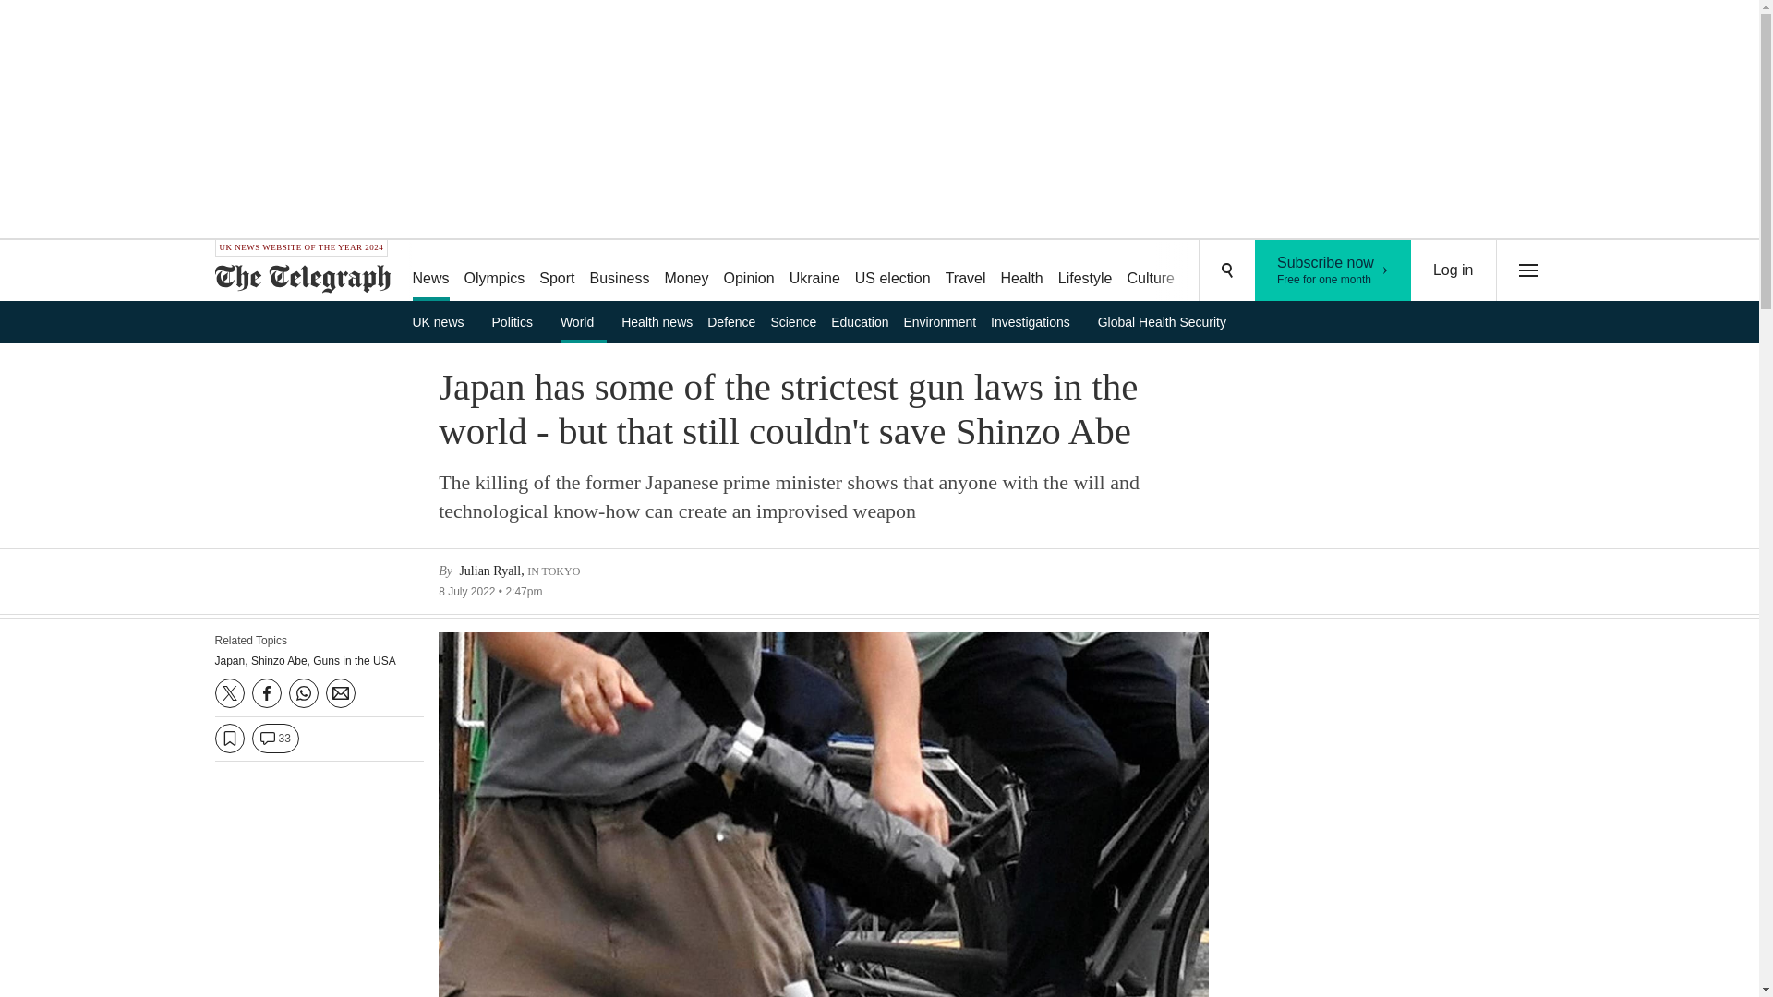  Describe the element at coordinates (1453, 270) in the screenshot. I see `Olympics` at that location.